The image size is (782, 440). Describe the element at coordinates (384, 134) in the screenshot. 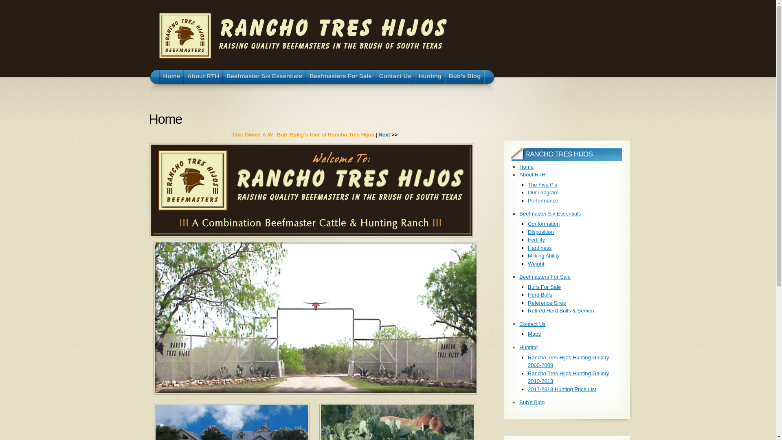

I see `Next` at that location.